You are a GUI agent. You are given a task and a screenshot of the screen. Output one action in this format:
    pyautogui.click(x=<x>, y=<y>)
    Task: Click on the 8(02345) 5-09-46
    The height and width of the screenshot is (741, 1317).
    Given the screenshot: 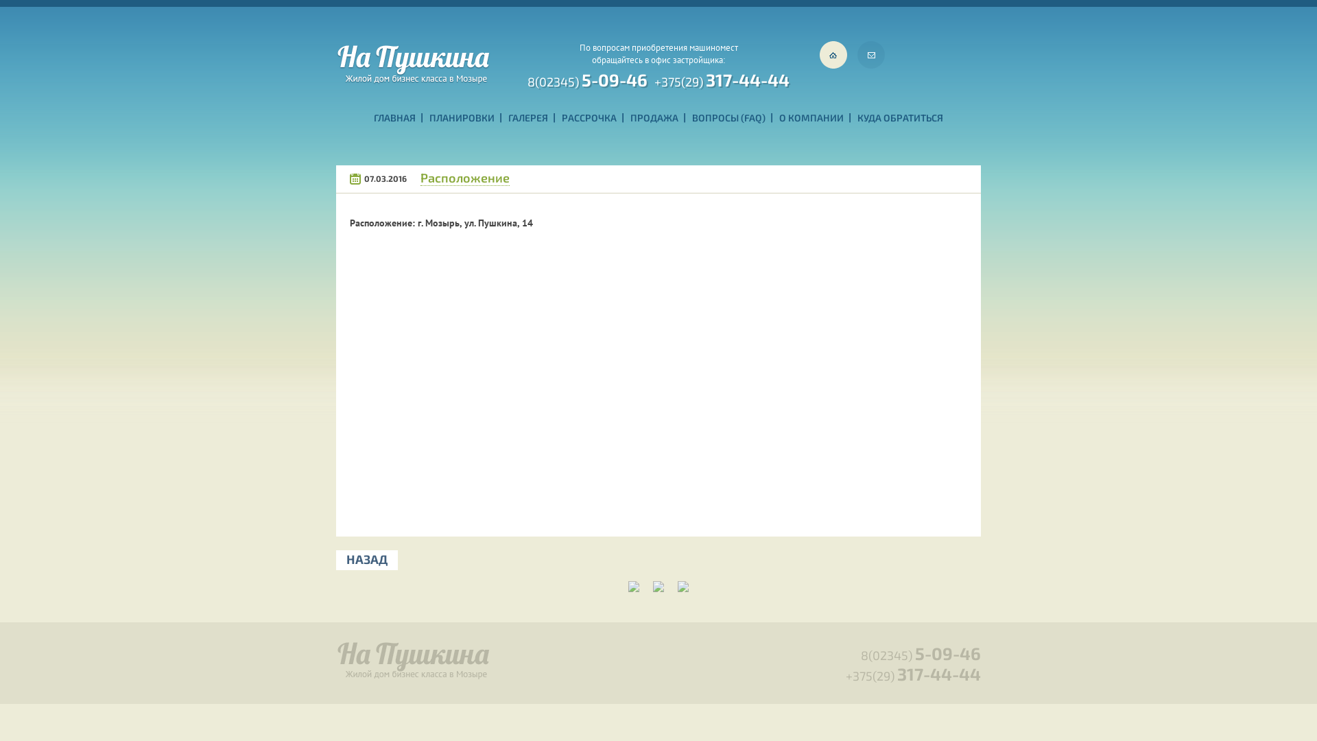 What is the action you would take?
    pyautogui.click(x=921, y=655)
    